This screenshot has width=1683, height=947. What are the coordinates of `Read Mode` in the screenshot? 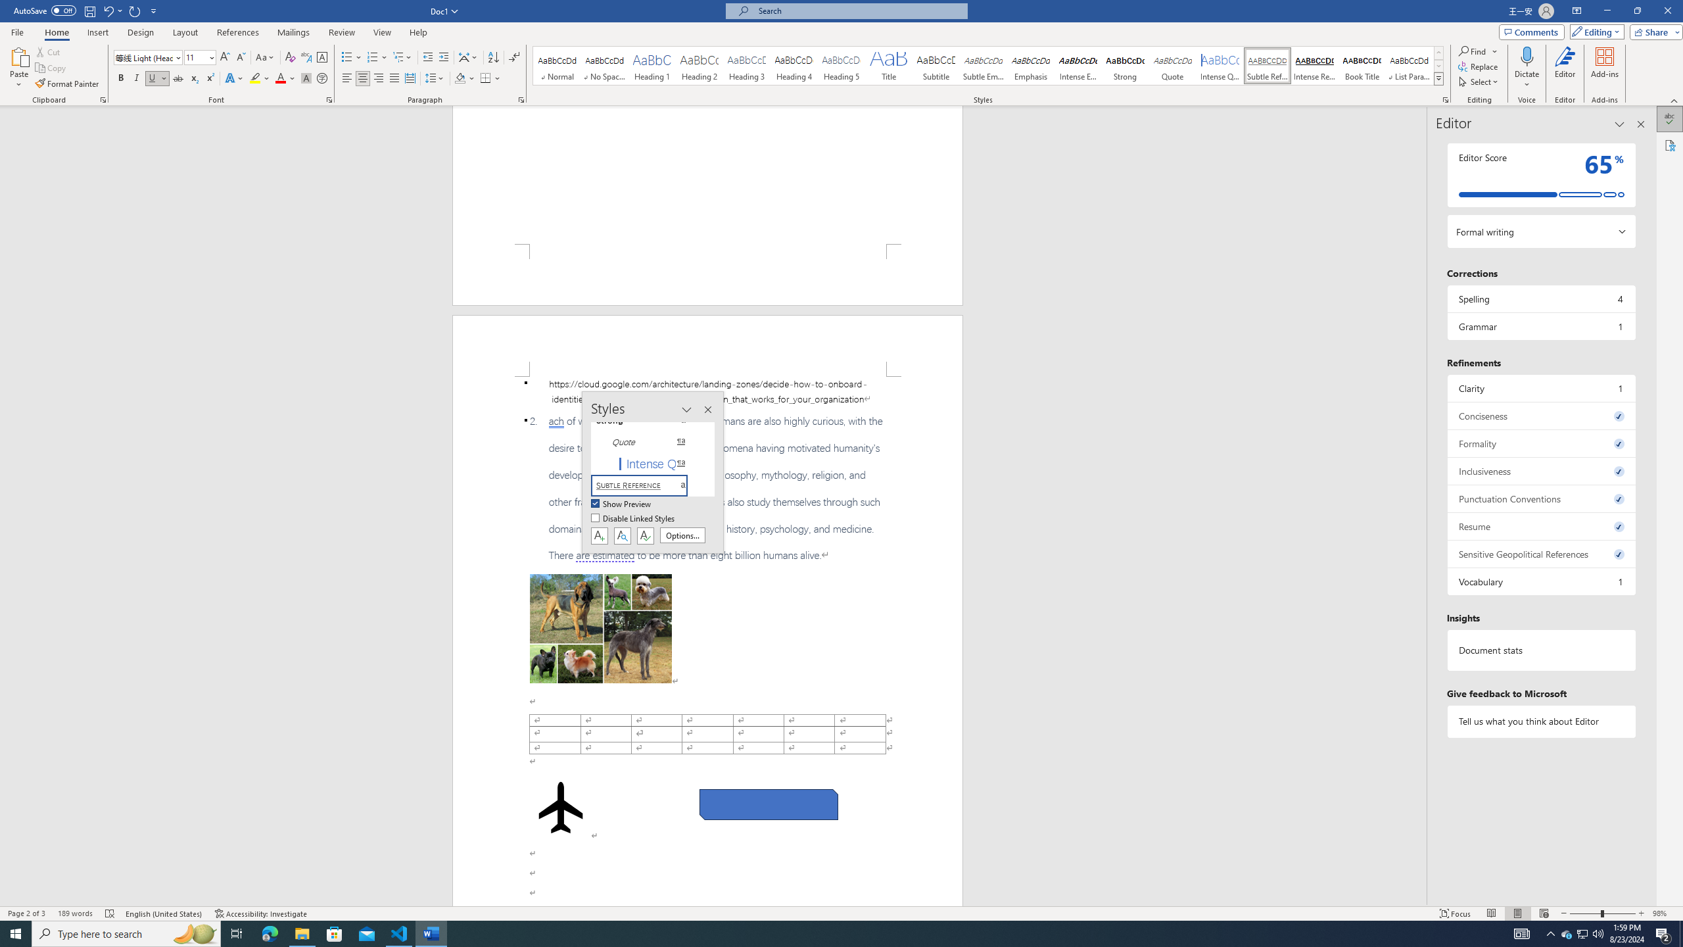 It's located at (1492, 913).